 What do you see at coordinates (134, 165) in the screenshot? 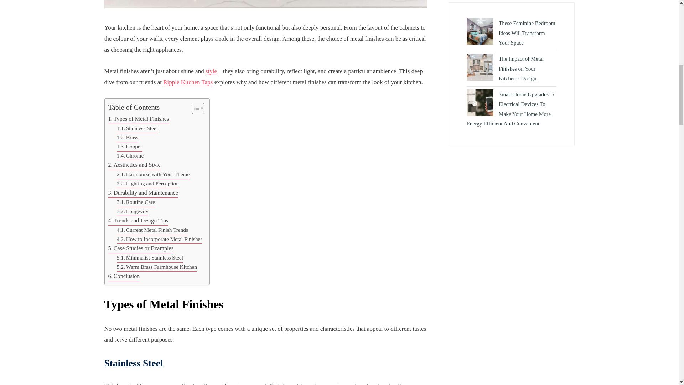
I see `Aesthetics and Style` at bounding box center [134, 165].